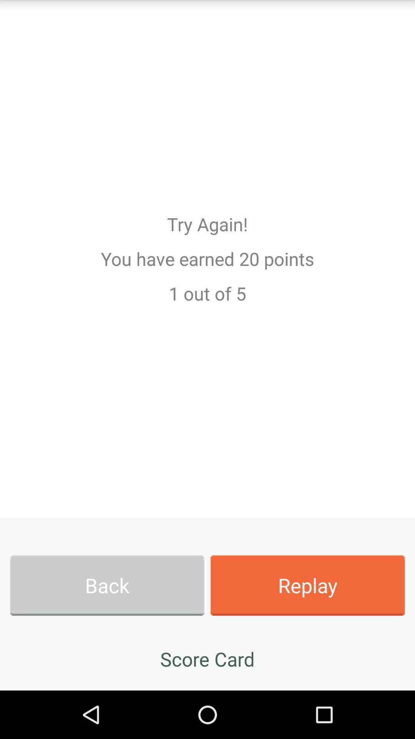 The width and height of the screenshot is (415, 739). I want to click on turn on the app above the score card item, so click(307, 585).